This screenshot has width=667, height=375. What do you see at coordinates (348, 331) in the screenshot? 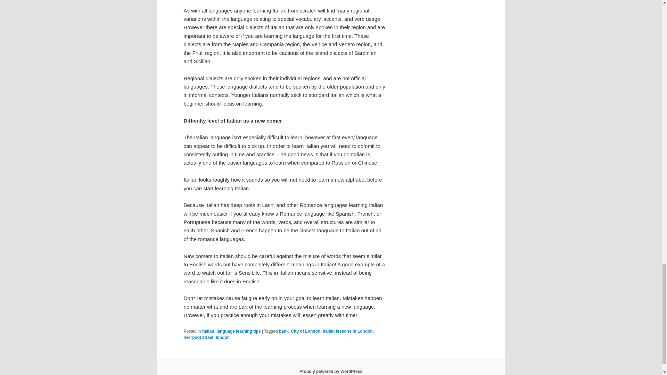
I see `Italian lessons in London` at bounding box center [348, 331].